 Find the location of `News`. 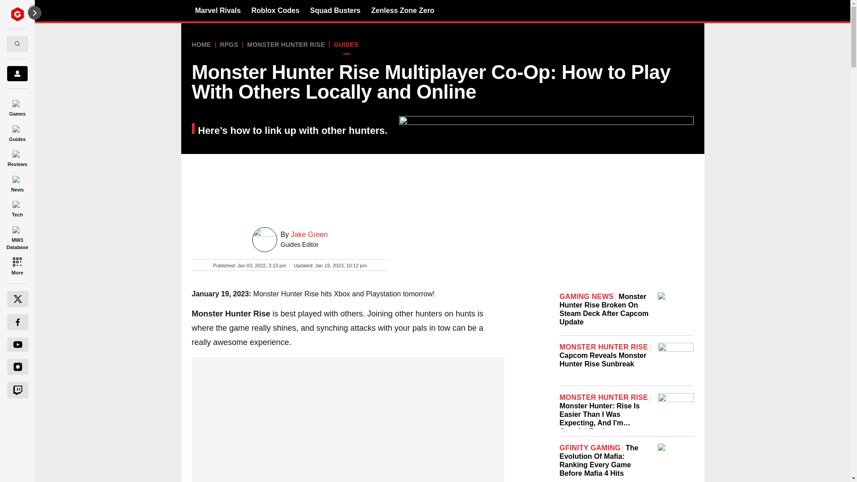

News is located at coordinates (17, 182).